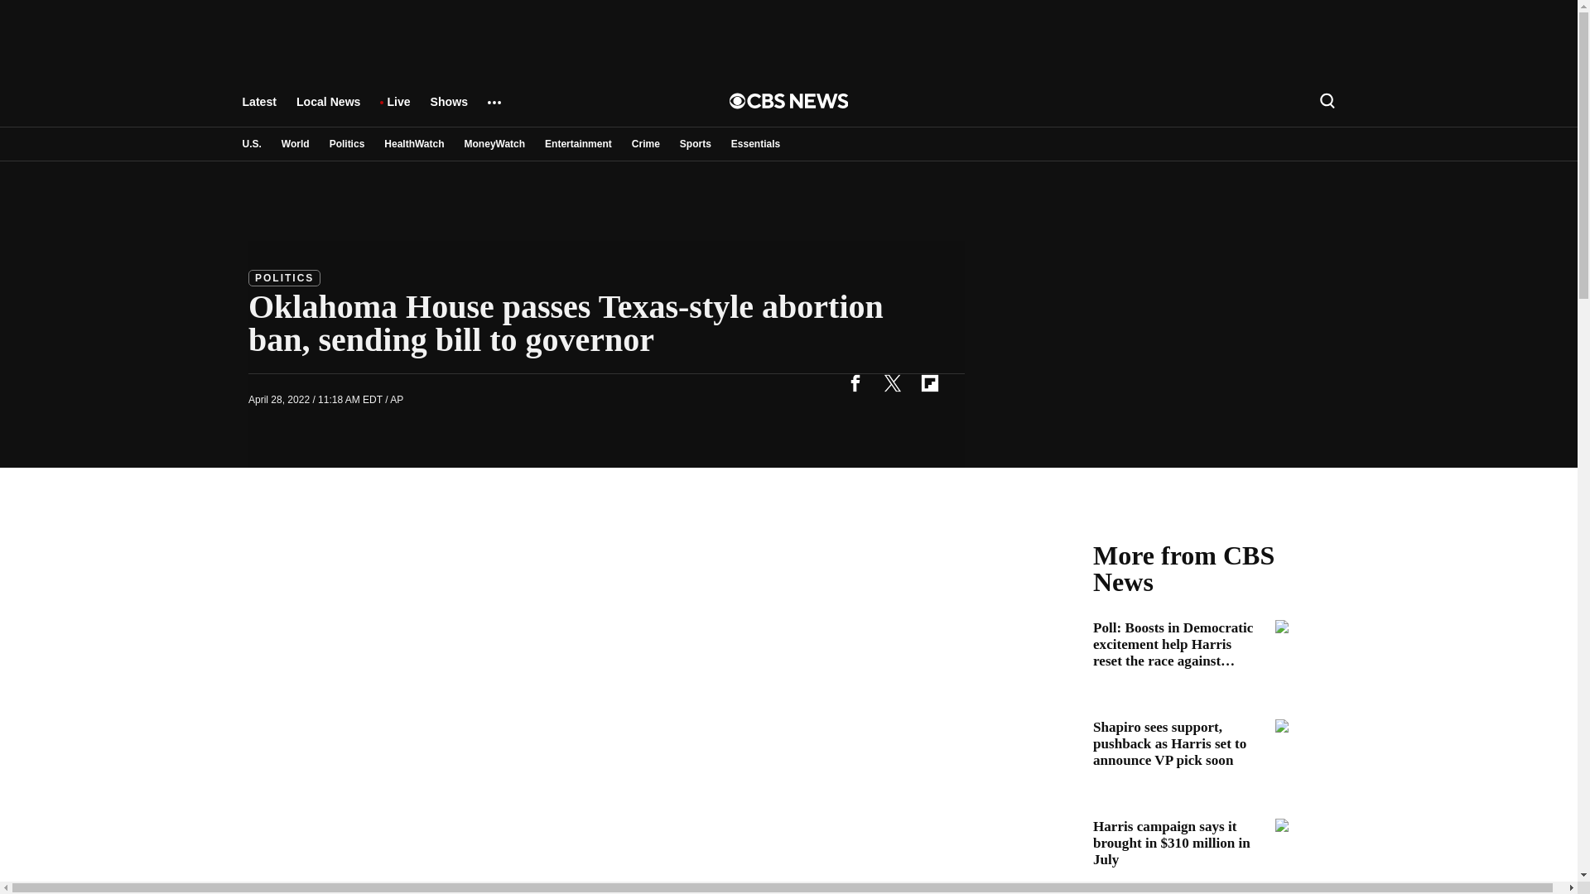 The width and height of the screenshot is (1590, 894). Describe the element at coordinates (929, 382) in the screenshot. I see `flipboard` at that location.